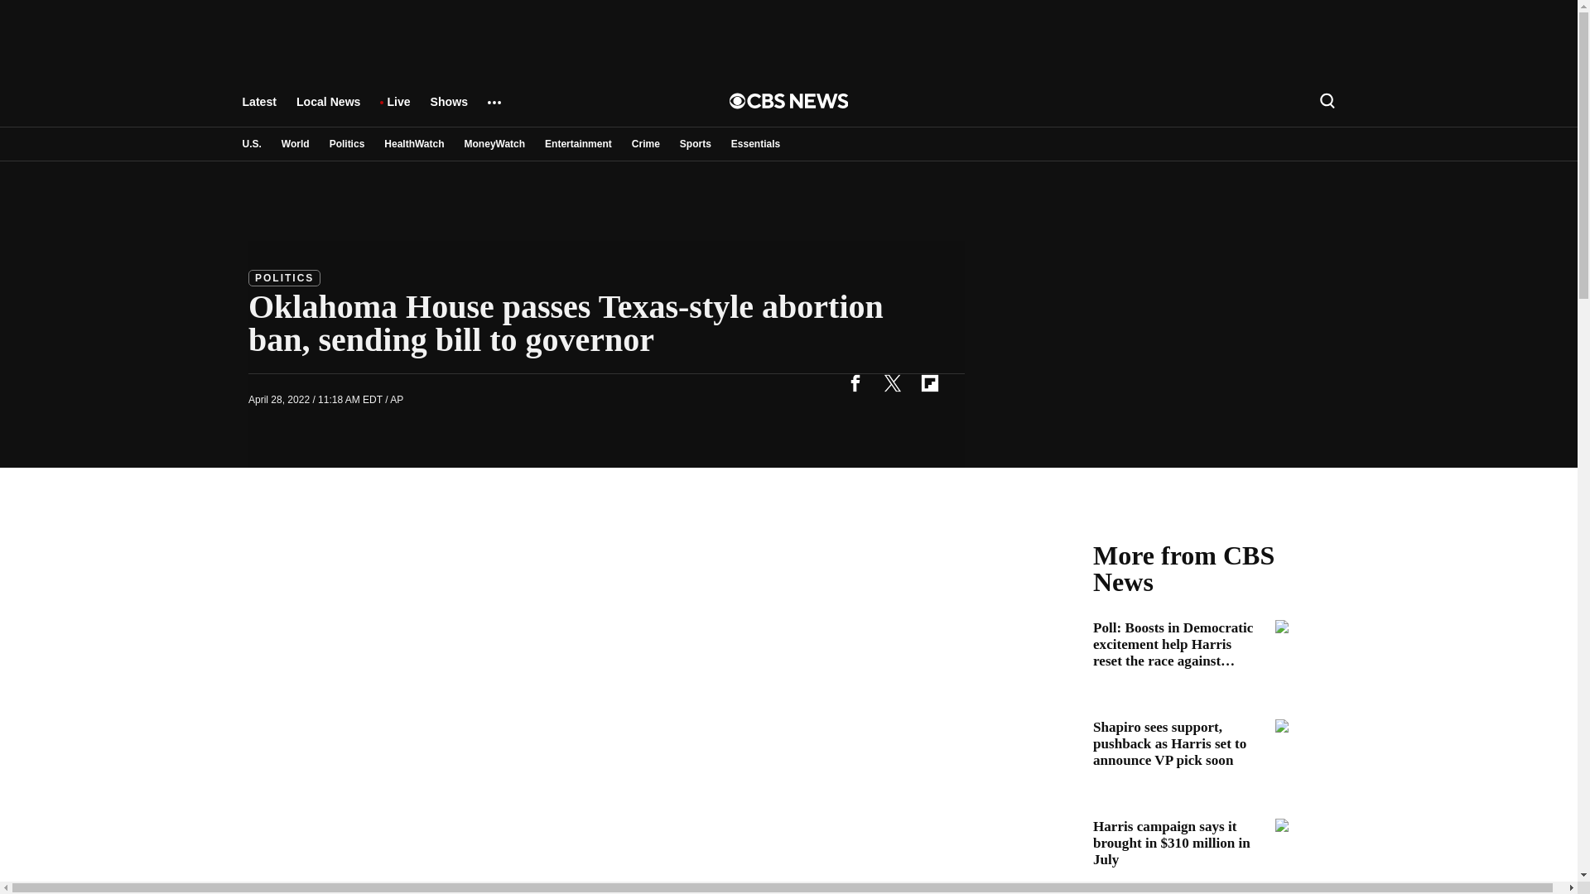 The width and height of the screenshot is (1590, 894). Describe the element at coordinates (929, 382) in the screenshot. I see `flipboard` at that location.